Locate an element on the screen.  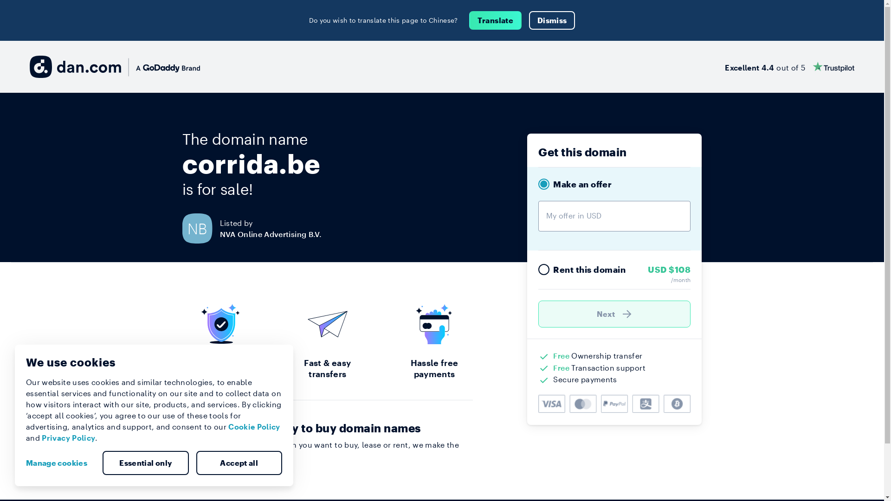
Manage cookies is located at coordinates (60, 463).